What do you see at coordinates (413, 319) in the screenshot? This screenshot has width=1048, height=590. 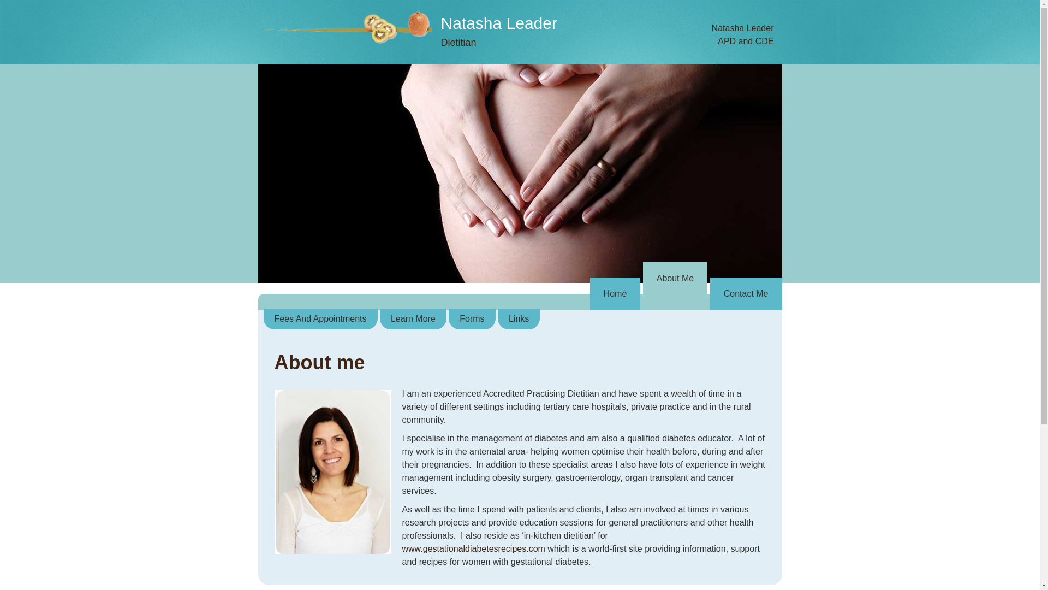 I see `Learn More` at bounding box center [413, 319].